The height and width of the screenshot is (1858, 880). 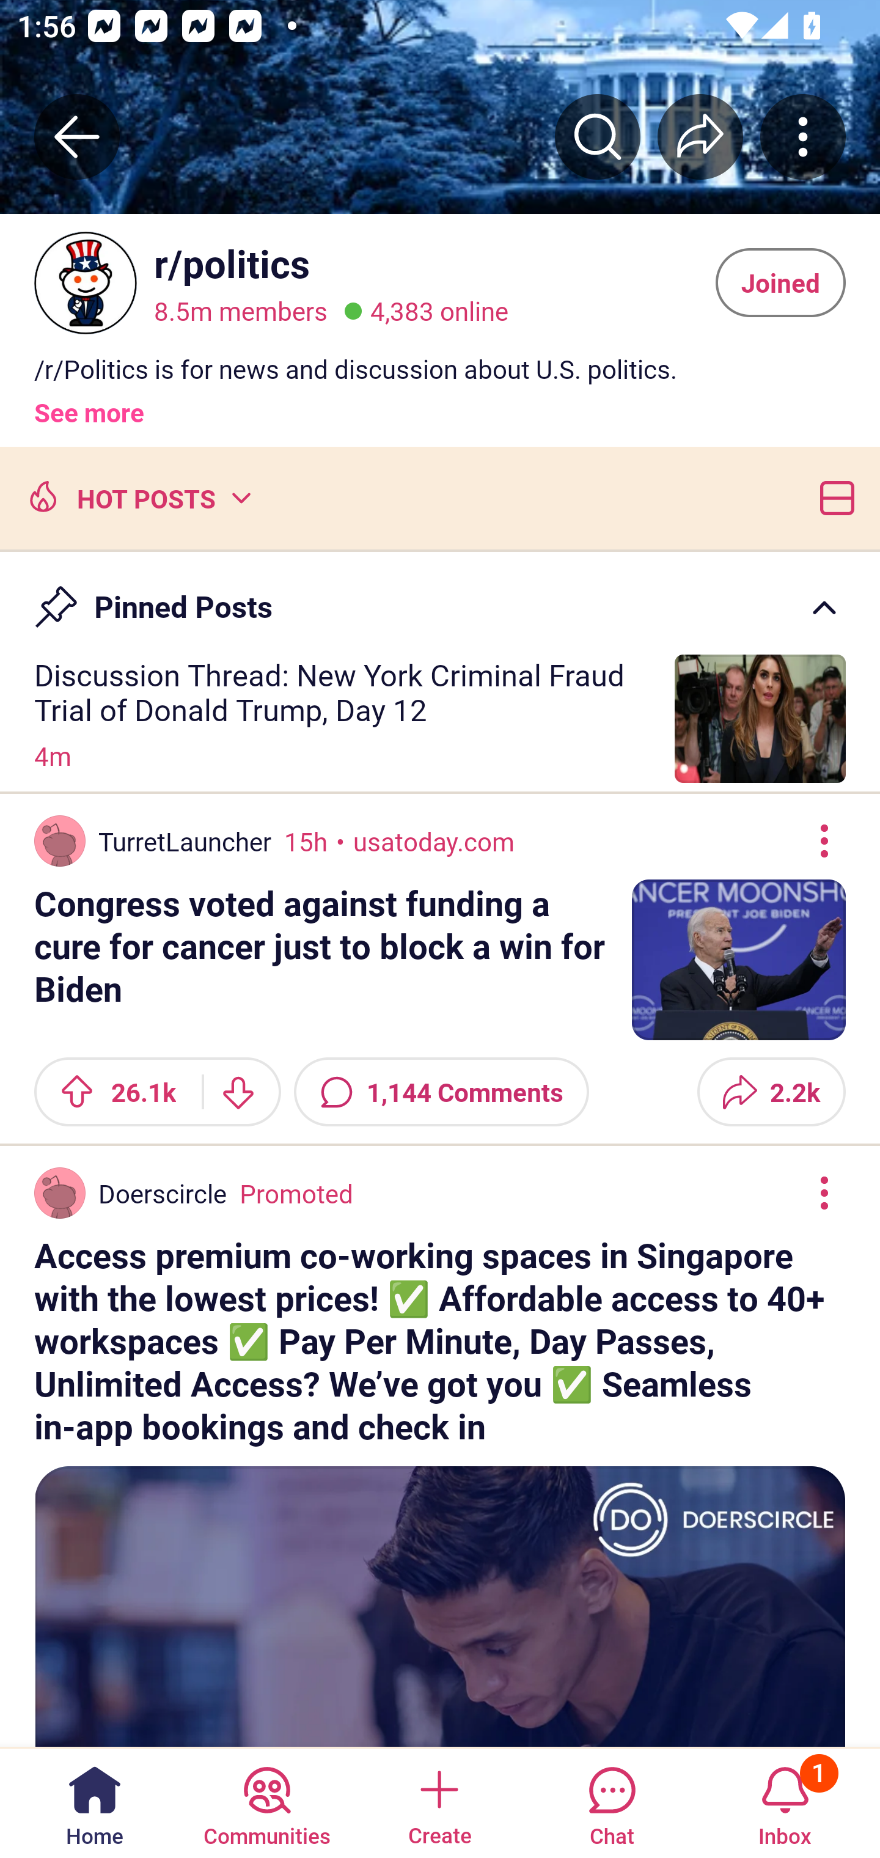 What do you see at coordinates (612, 1802) in the screenshot?
I see `Chat` at bounding box center [612, 1802].